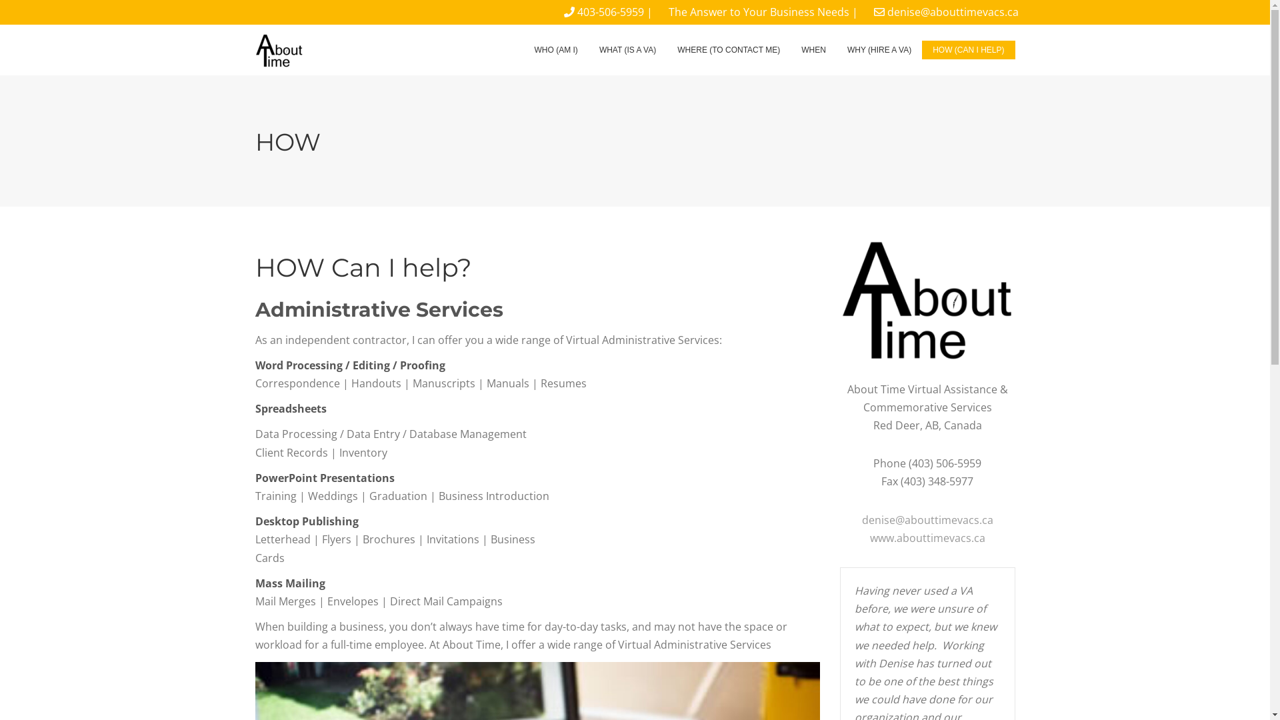  I want to click on WHEN, so click(813, 50).